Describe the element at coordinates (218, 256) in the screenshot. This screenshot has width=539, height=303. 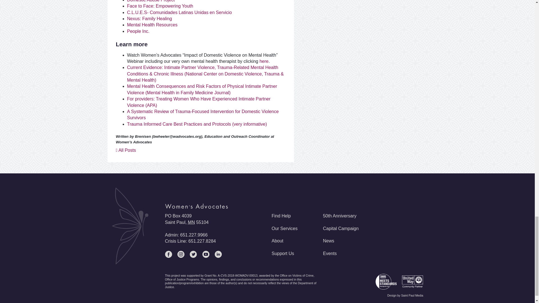
I see `LinkedIn` at that location.